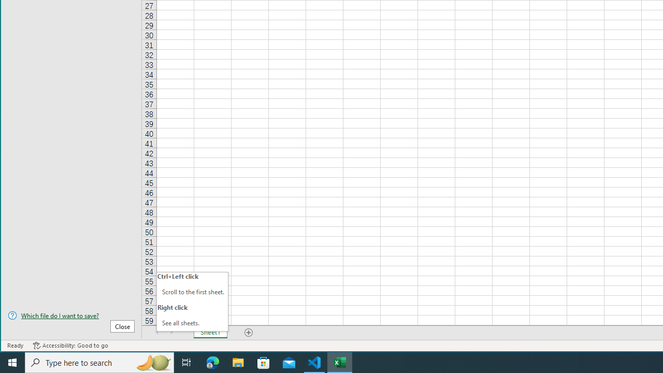 The image size is (663, 373). What do you see at coordinates (186, 363) in the screenshot?
I see `Task View` at bounding box center [186, 363].